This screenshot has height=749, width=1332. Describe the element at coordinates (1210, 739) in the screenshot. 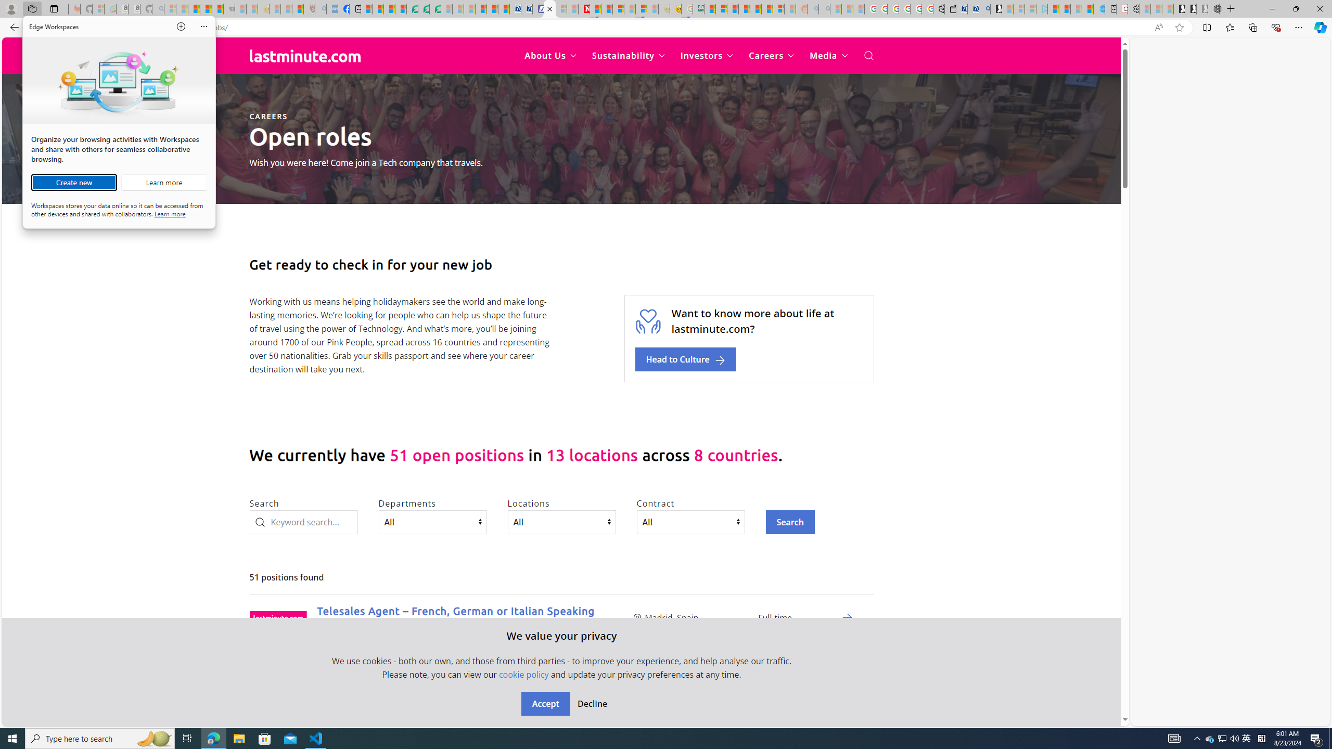

I see `Create new workspace` at that location.